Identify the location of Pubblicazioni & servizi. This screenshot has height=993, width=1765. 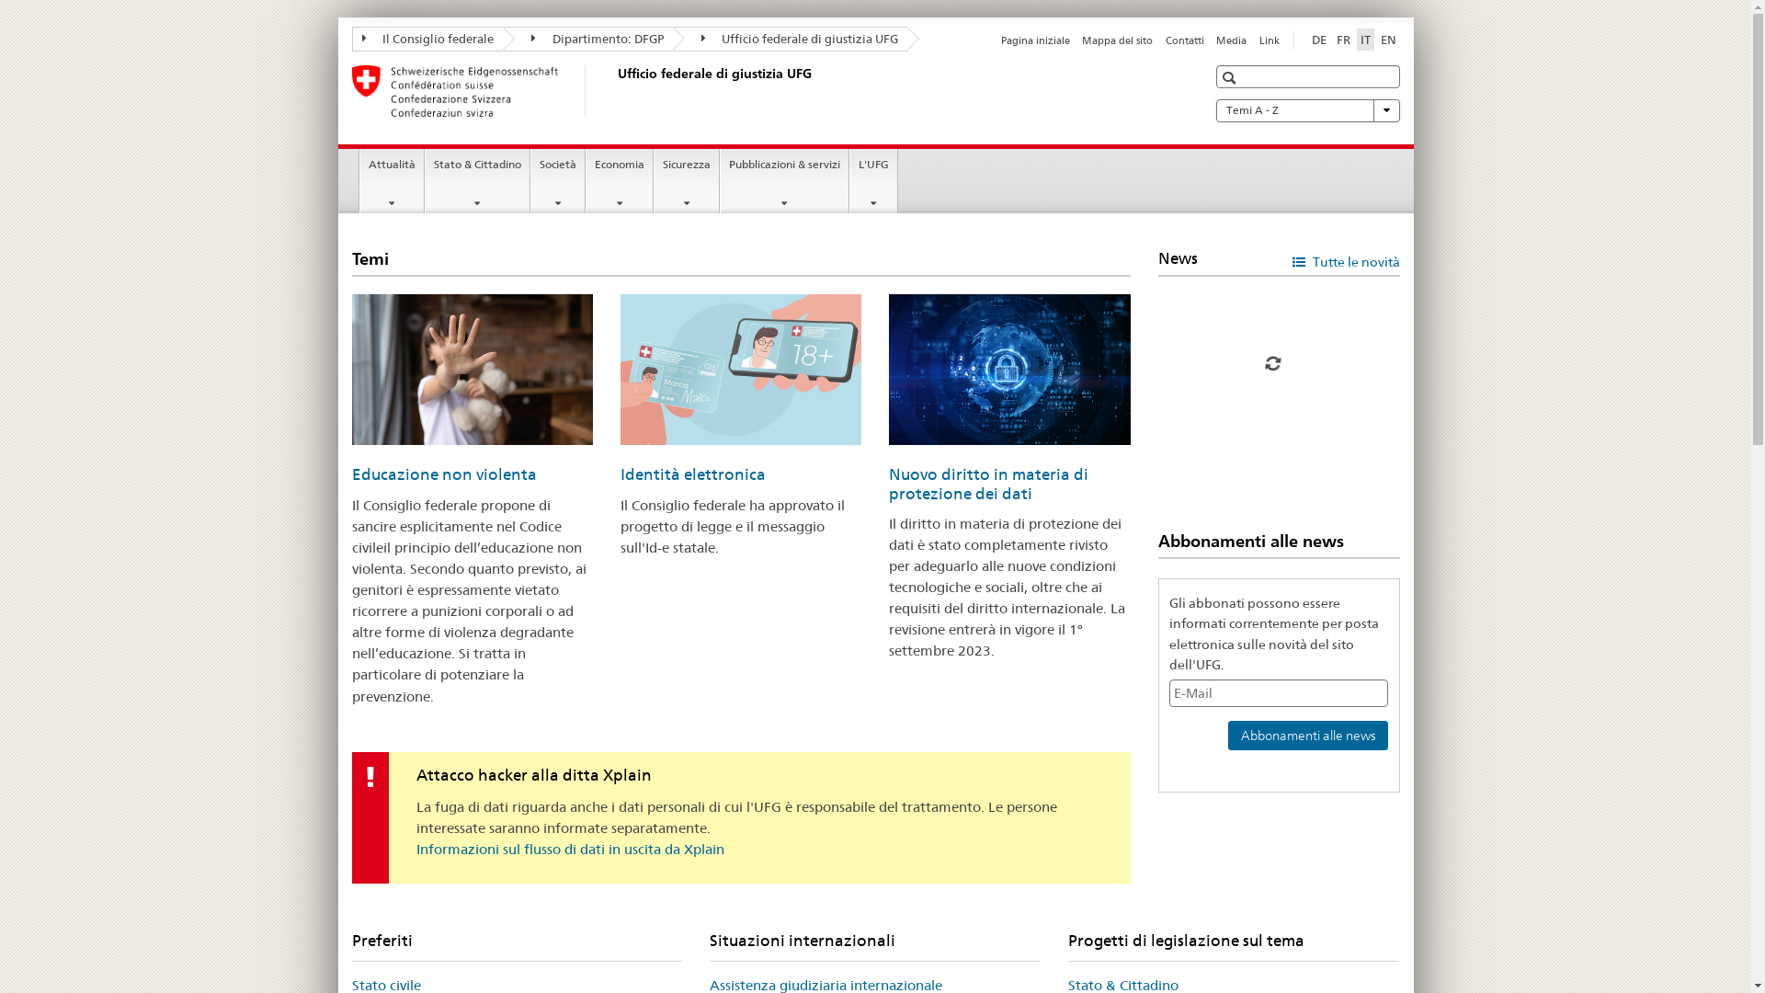
(785, 181).